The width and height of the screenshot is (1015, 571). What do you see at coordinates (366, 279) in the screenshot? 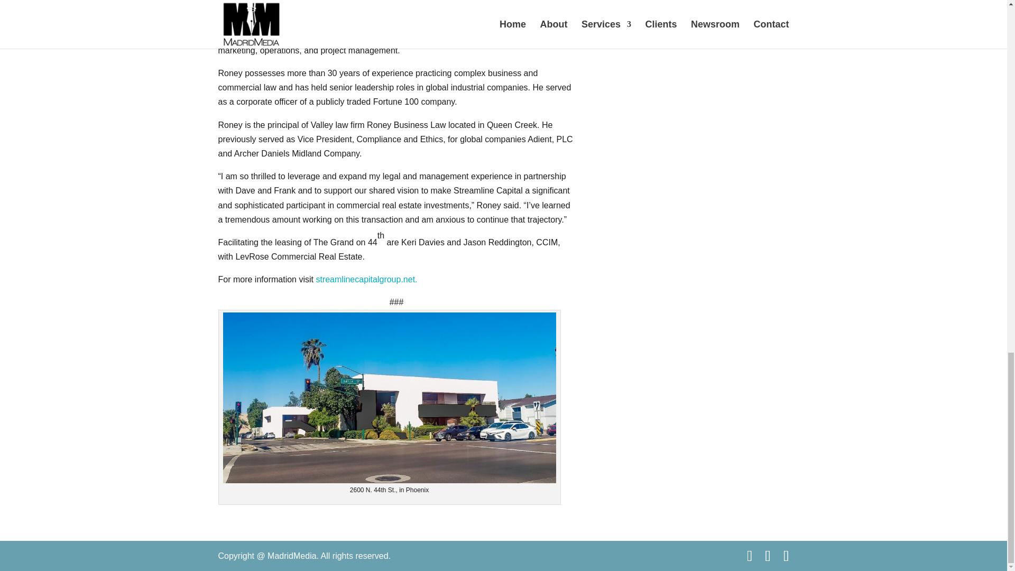
I see `streamlinecapitalgroup.net.` at bounding box center [366, 279].